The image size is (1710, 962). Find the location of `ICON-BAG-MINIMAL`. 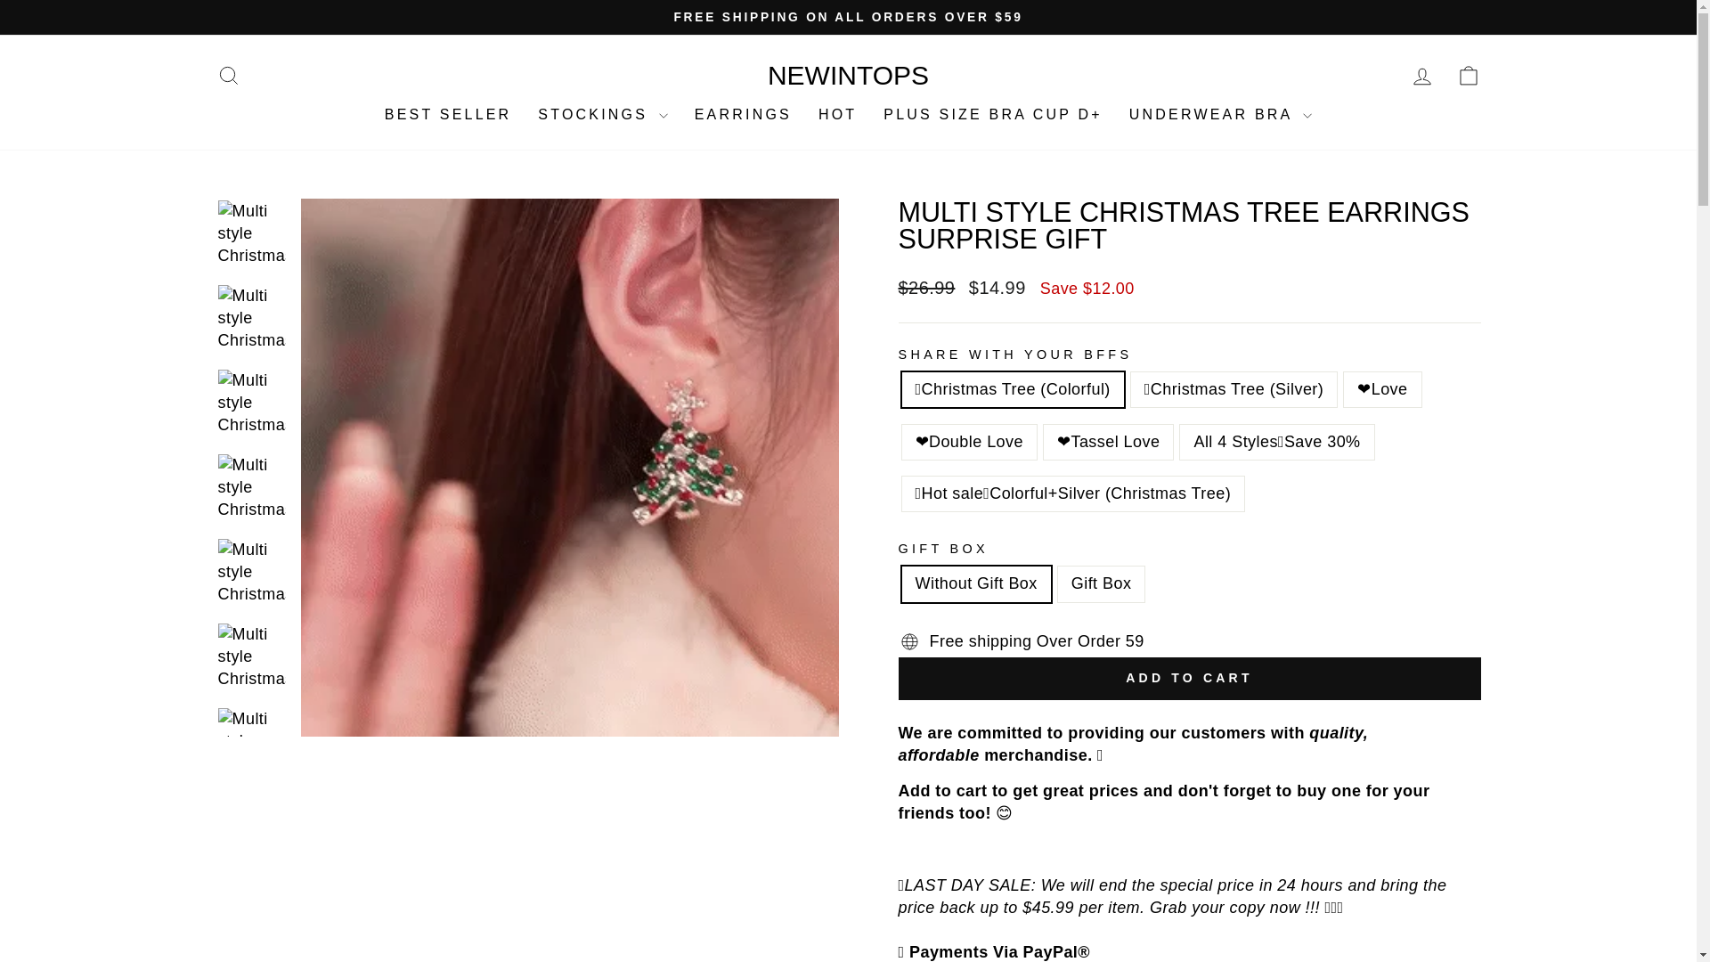

ICON-BAG-MINIMAL is located at coordinates (1468, 76).